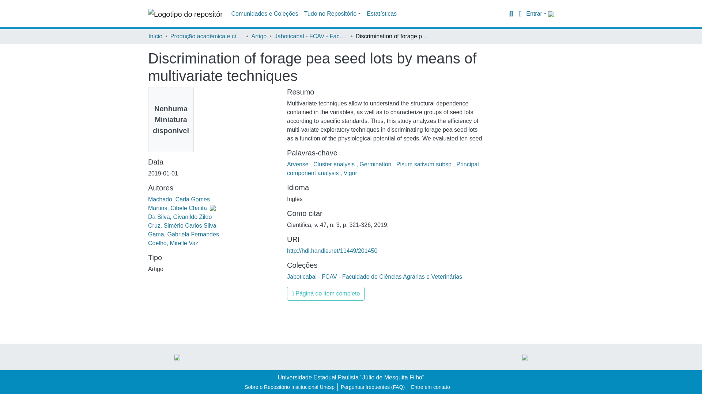 The width and height of the screenshot is (702, 394). I want to click on Entrar, so click(536, 14).